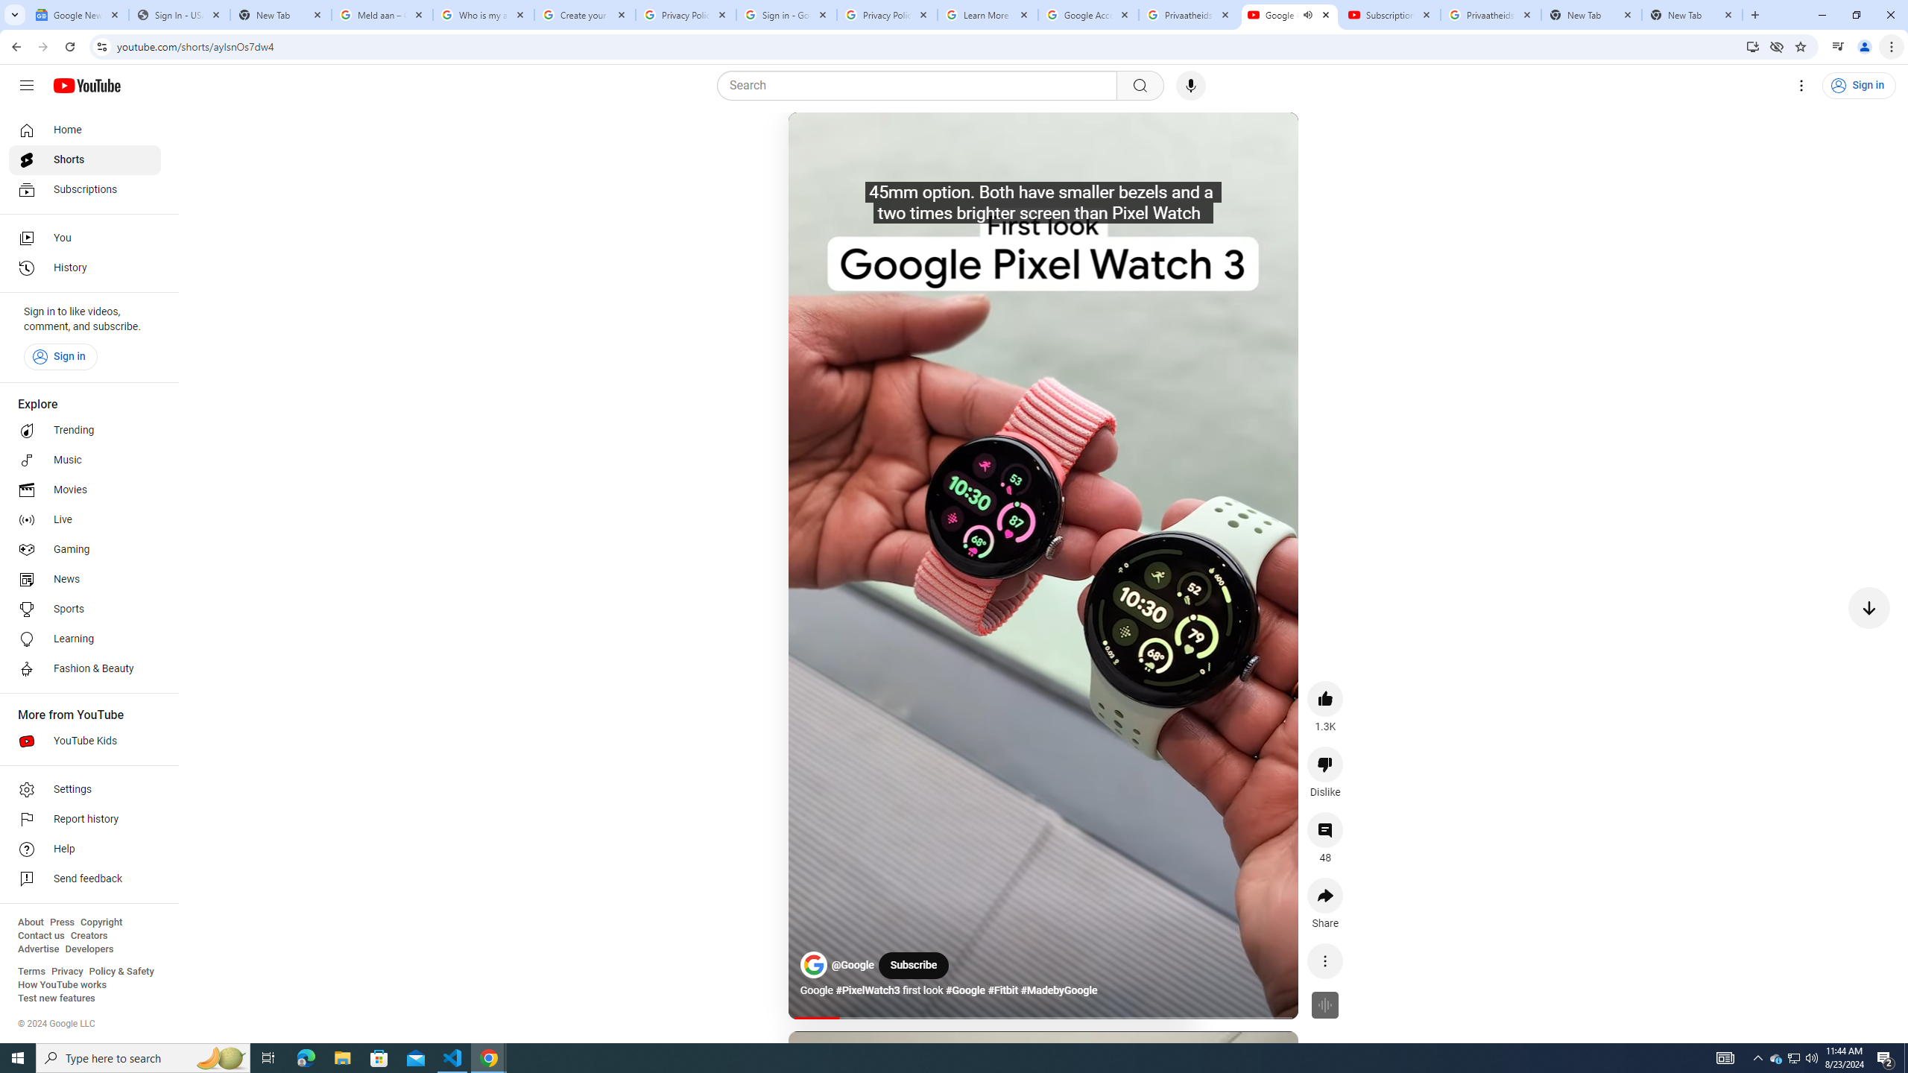 Image resolution: width=1908 pixels, height=1073 pixels. I want to click on Mute, so click(862, 142).